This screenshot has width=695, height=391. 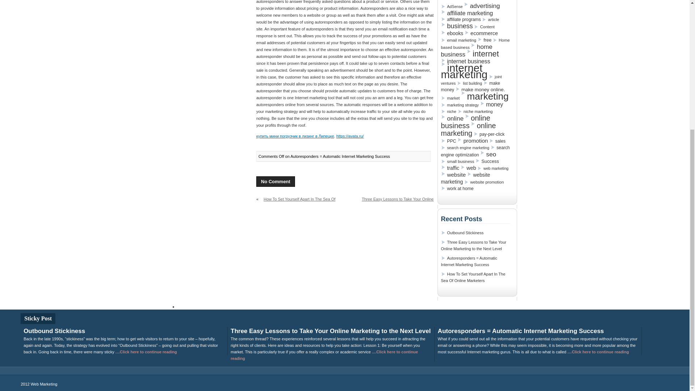 I want to click on home business, so click(x=466, y=50).